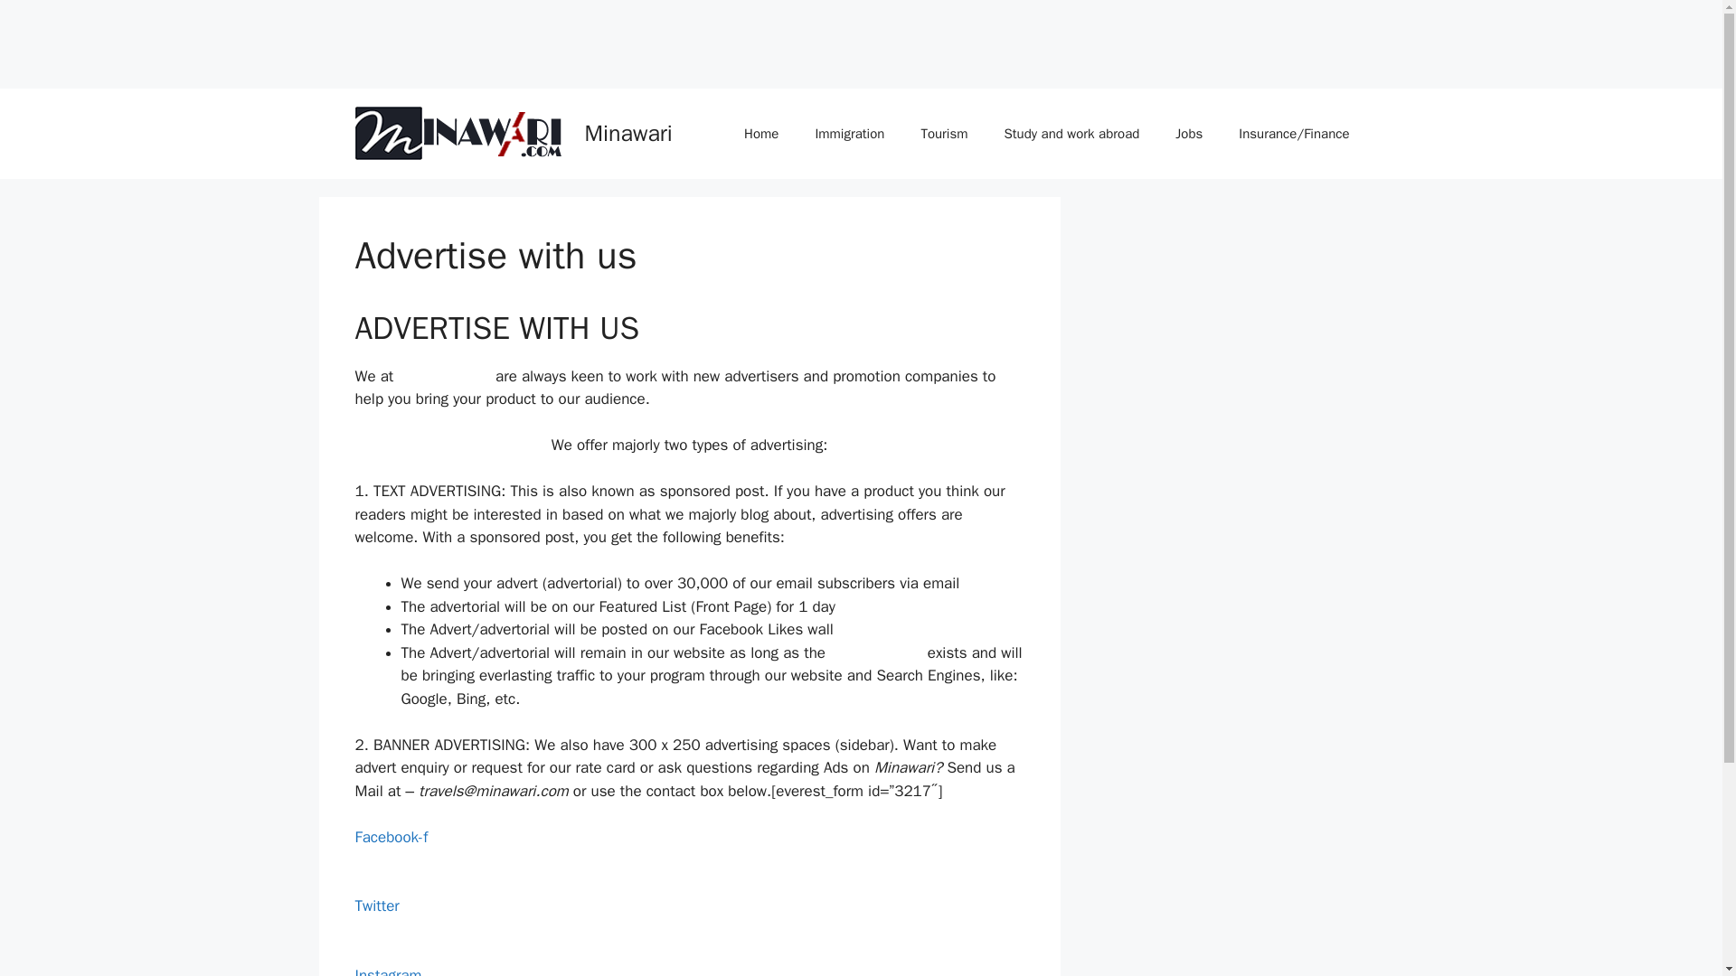 The height and width of the screenshot is (976, 1736). Describe the element at coordinates (376, 917) in the screenshot. I see `Twitter` at that location.